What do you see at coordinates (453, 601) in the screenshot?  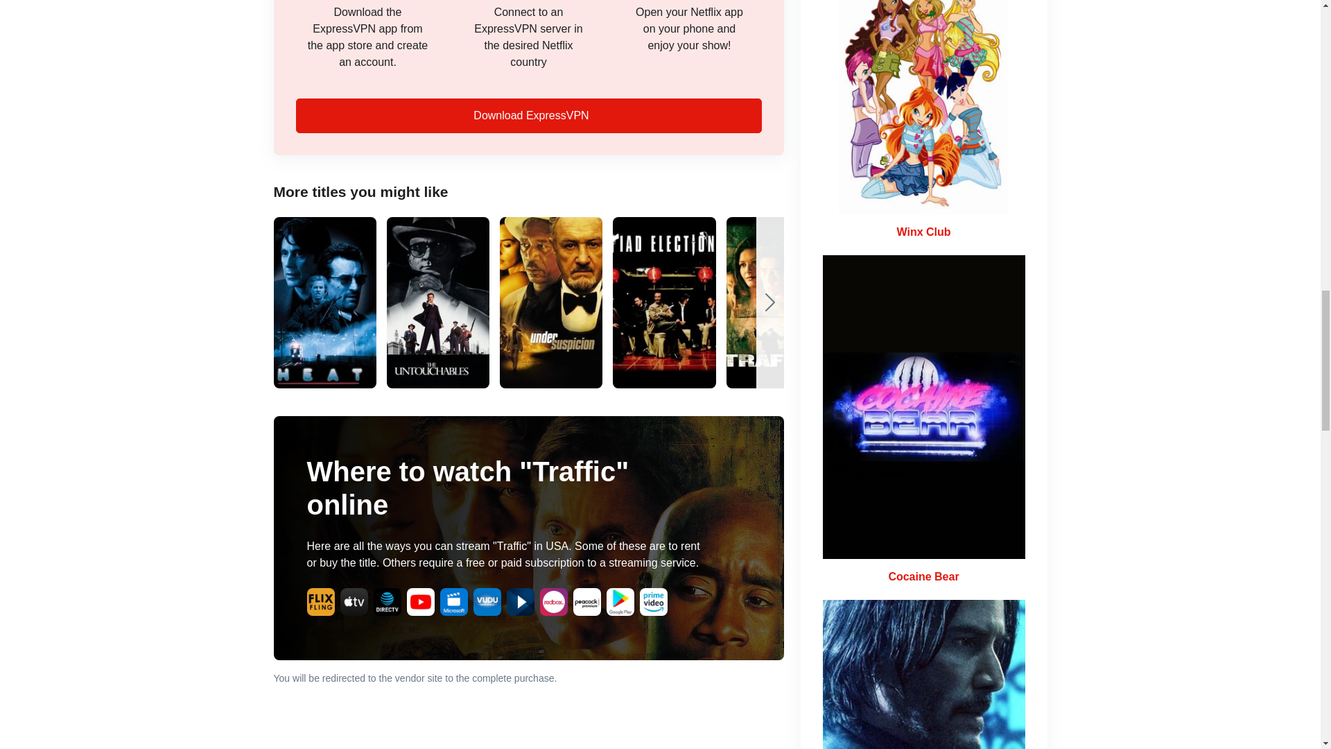 I see `Microsoft Store` at bounding box center [453, 601].